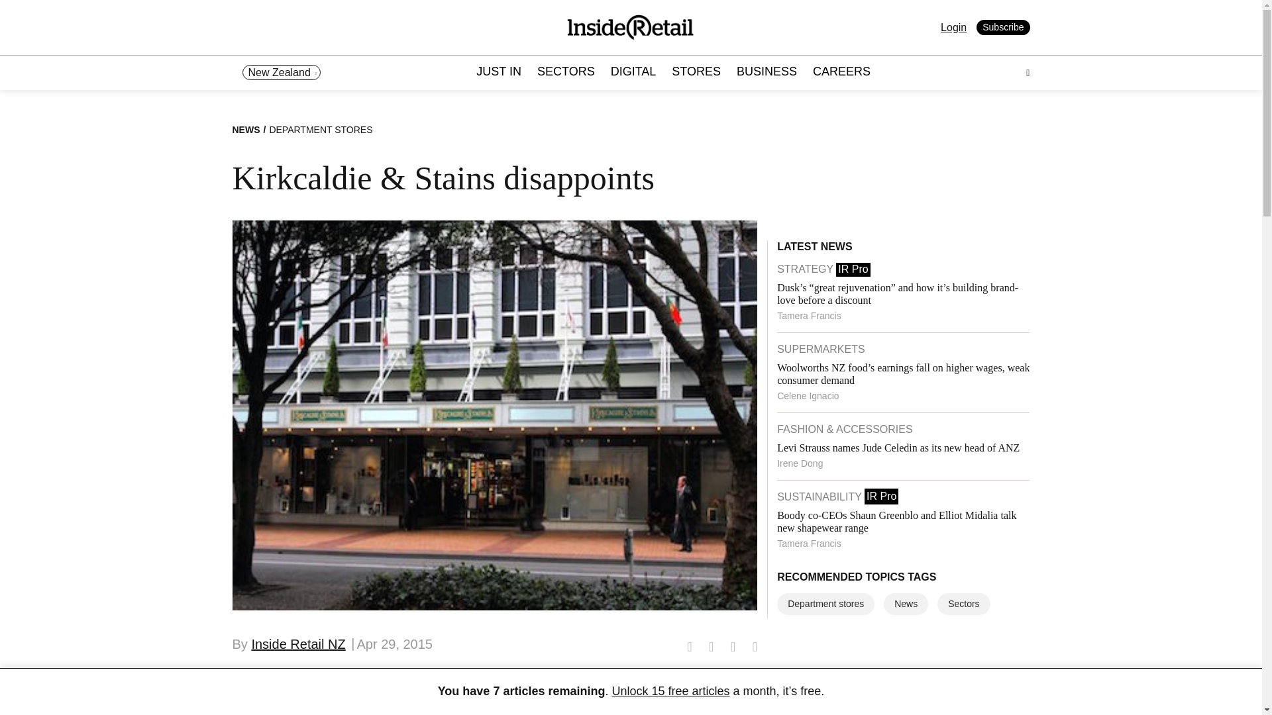 This screenshot has width=1272, height=715. Describe the element at coordinates (281, 72) in the screenshot. I see `New Zealand` at that location.